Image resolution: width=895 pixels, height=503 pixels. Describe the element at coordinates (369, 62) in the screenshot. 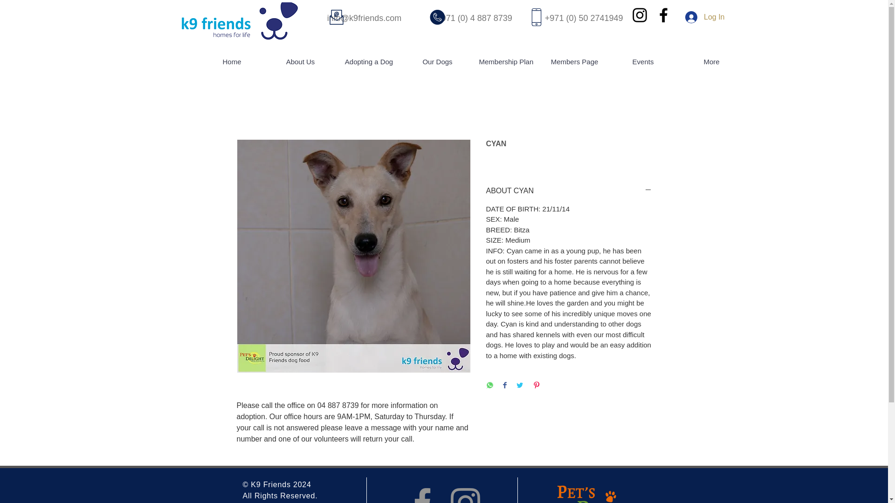

I see `Adopting a Dog` at that location.